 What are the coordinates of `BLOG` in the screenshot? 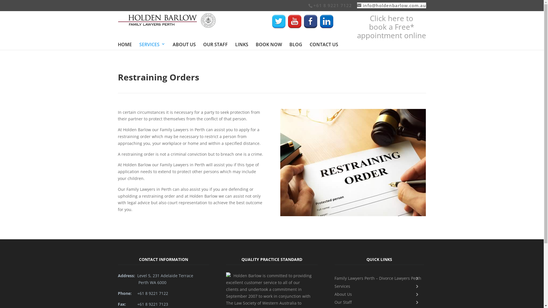 It's located at (296, 44).